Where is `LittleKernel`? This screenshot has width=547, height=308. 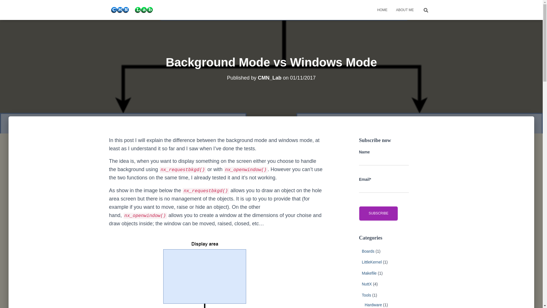 LittleKernel is located at coordinates (372, 262).